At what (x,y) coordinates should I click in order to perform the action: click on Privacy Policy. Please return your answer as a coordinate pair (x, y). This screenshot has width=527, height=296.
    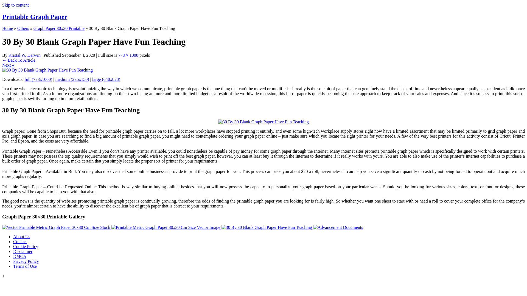
    Looking at the image, I should click on (26, 261).